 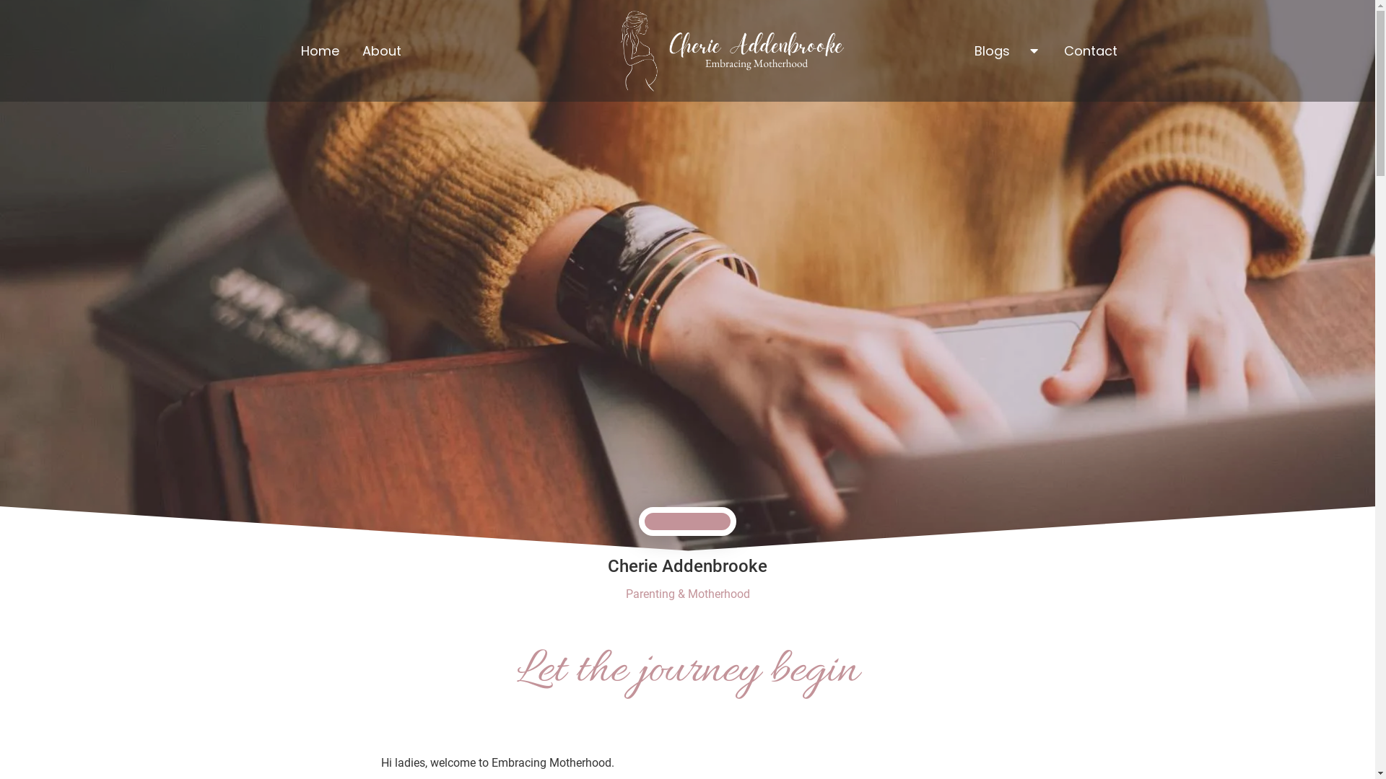 What do you see at coordinates (382, 50) in the screenshot?
I see `About` at bounding box center [382, 50].